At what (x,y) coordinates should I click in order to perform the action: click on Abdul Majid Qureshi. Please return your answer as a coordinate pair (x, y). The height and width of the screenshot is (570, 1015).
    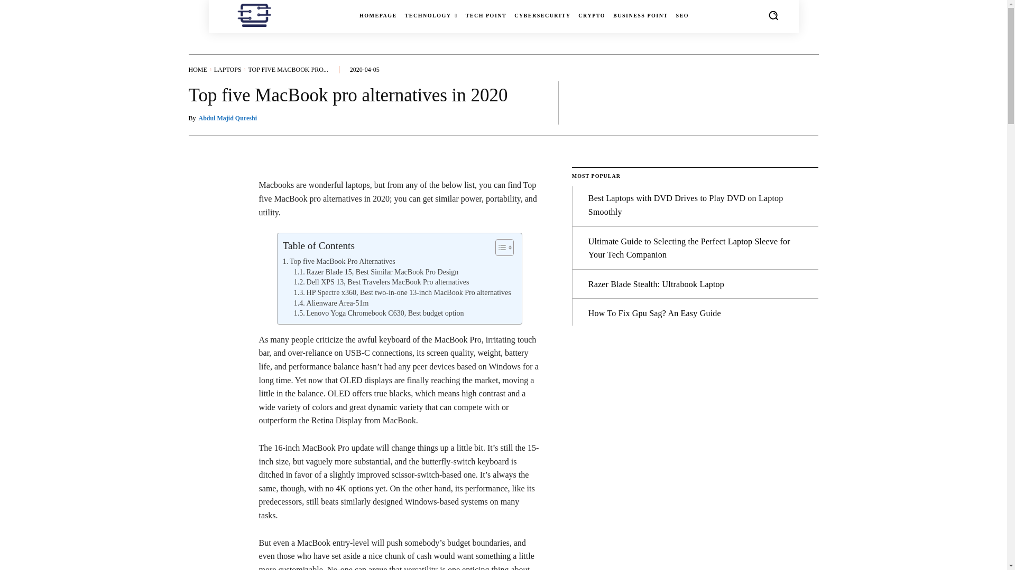
    Looking at the image, I should click on (227, 118).